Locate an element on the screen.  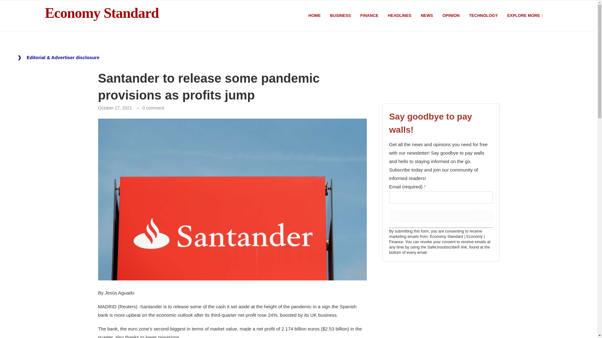
TECHNOLOGY is located at coordinates (483, 16).